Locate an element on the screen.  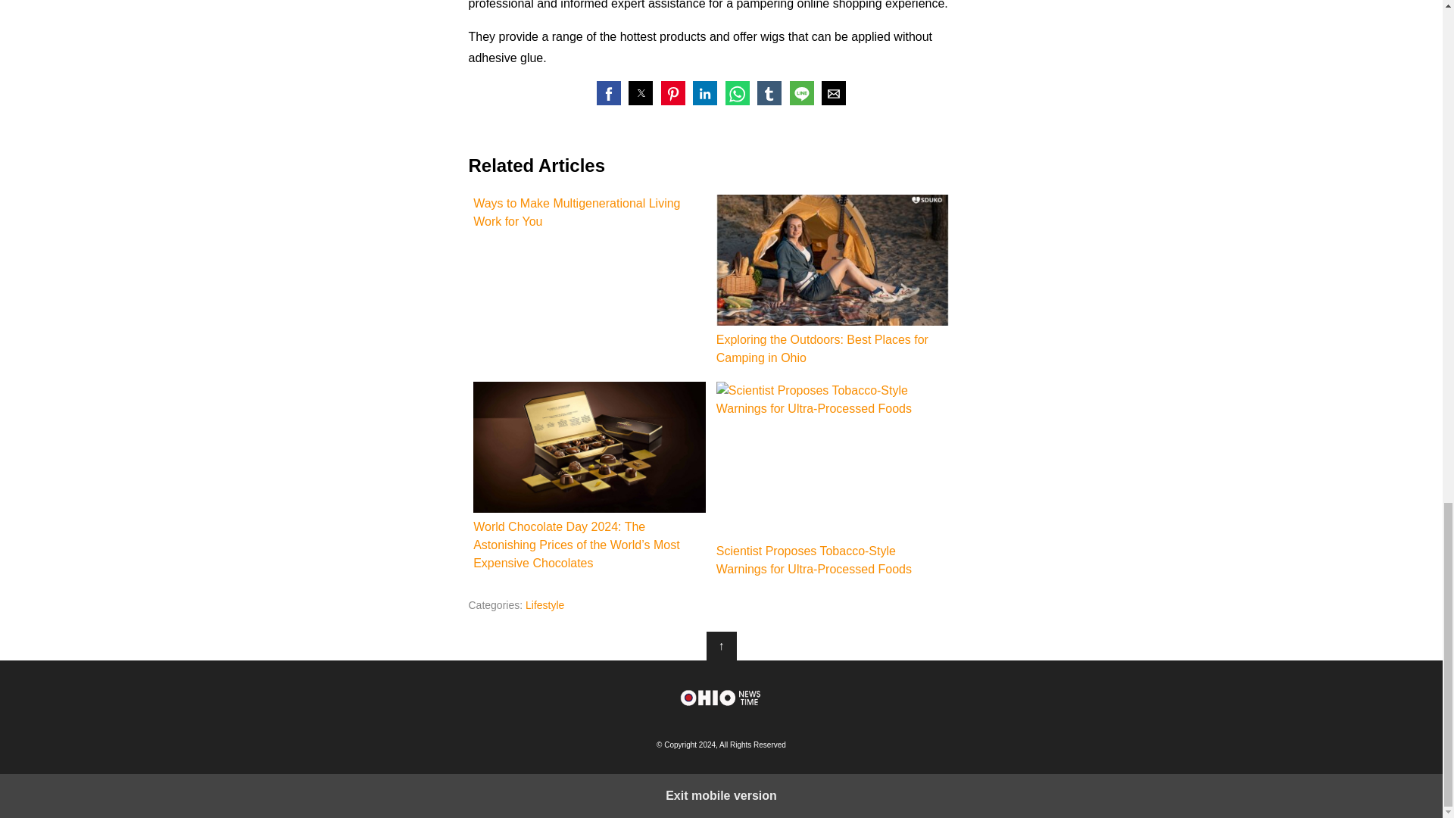
Exploring the Outdoors: Best Places for Camping in Ohio is located at coordinates (833, 260).